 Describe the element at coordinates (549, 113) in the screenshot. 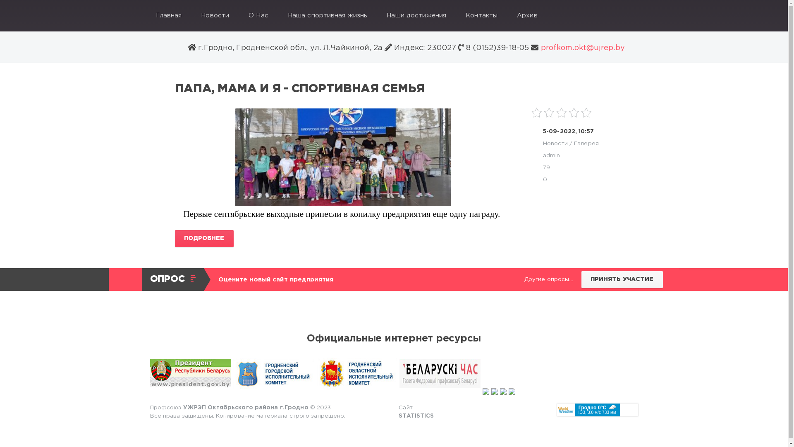

I see `2` at that location.